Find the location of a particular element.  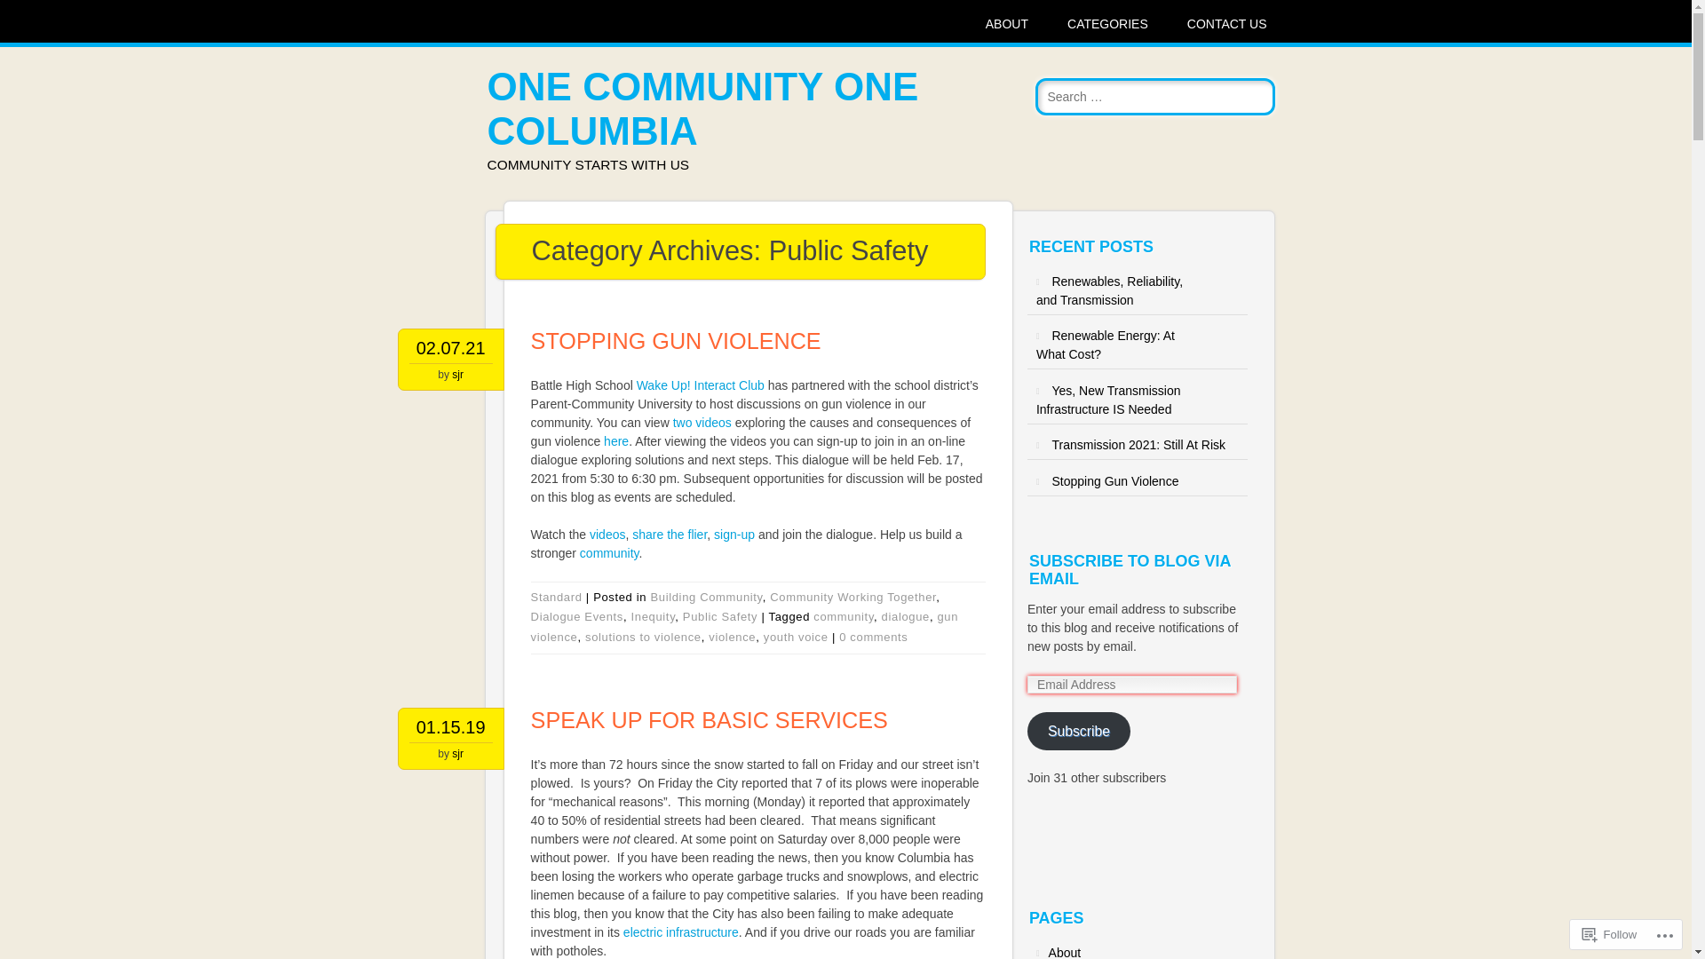

Standard is located at coordinates (557, 597).